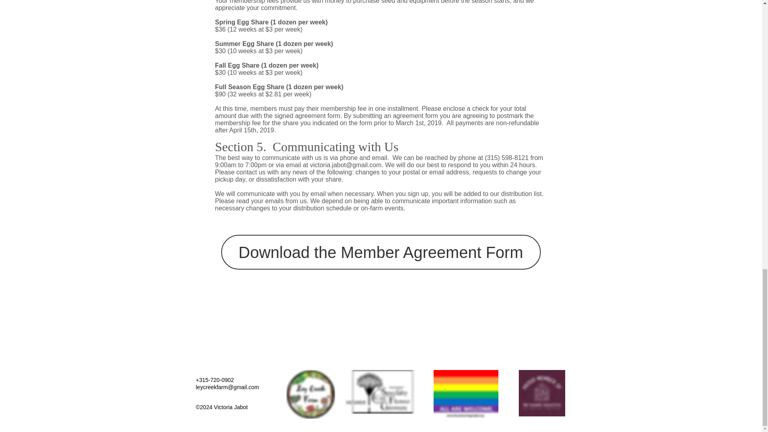 This screenshot has height=432, width=768. Describe the element at coordinates (381, 252) in the screenshot. I see `Download the Member Agreement Form` at that location.